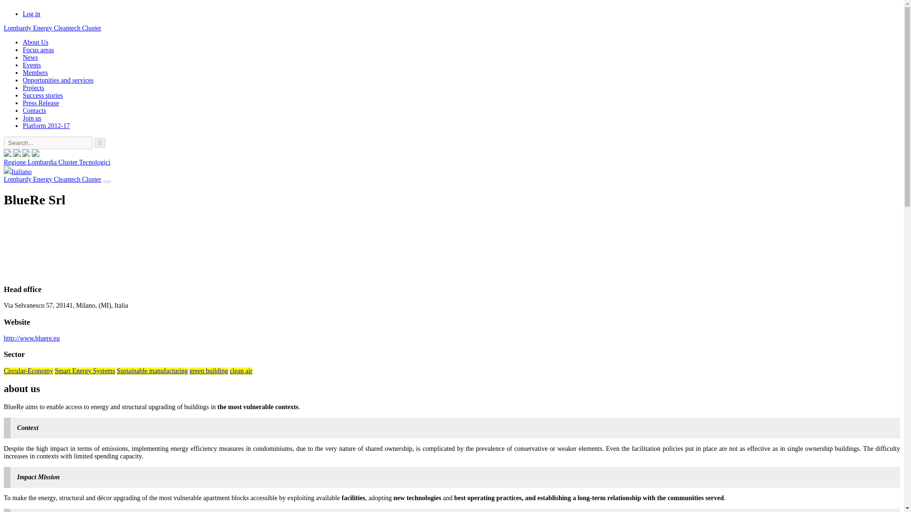 Image resolution: width=911 pixels, height=512 pixels. What do you see at coordinates (18, 172) in the screenshot?
I see `Italiano` at bounding box center [18, 172].